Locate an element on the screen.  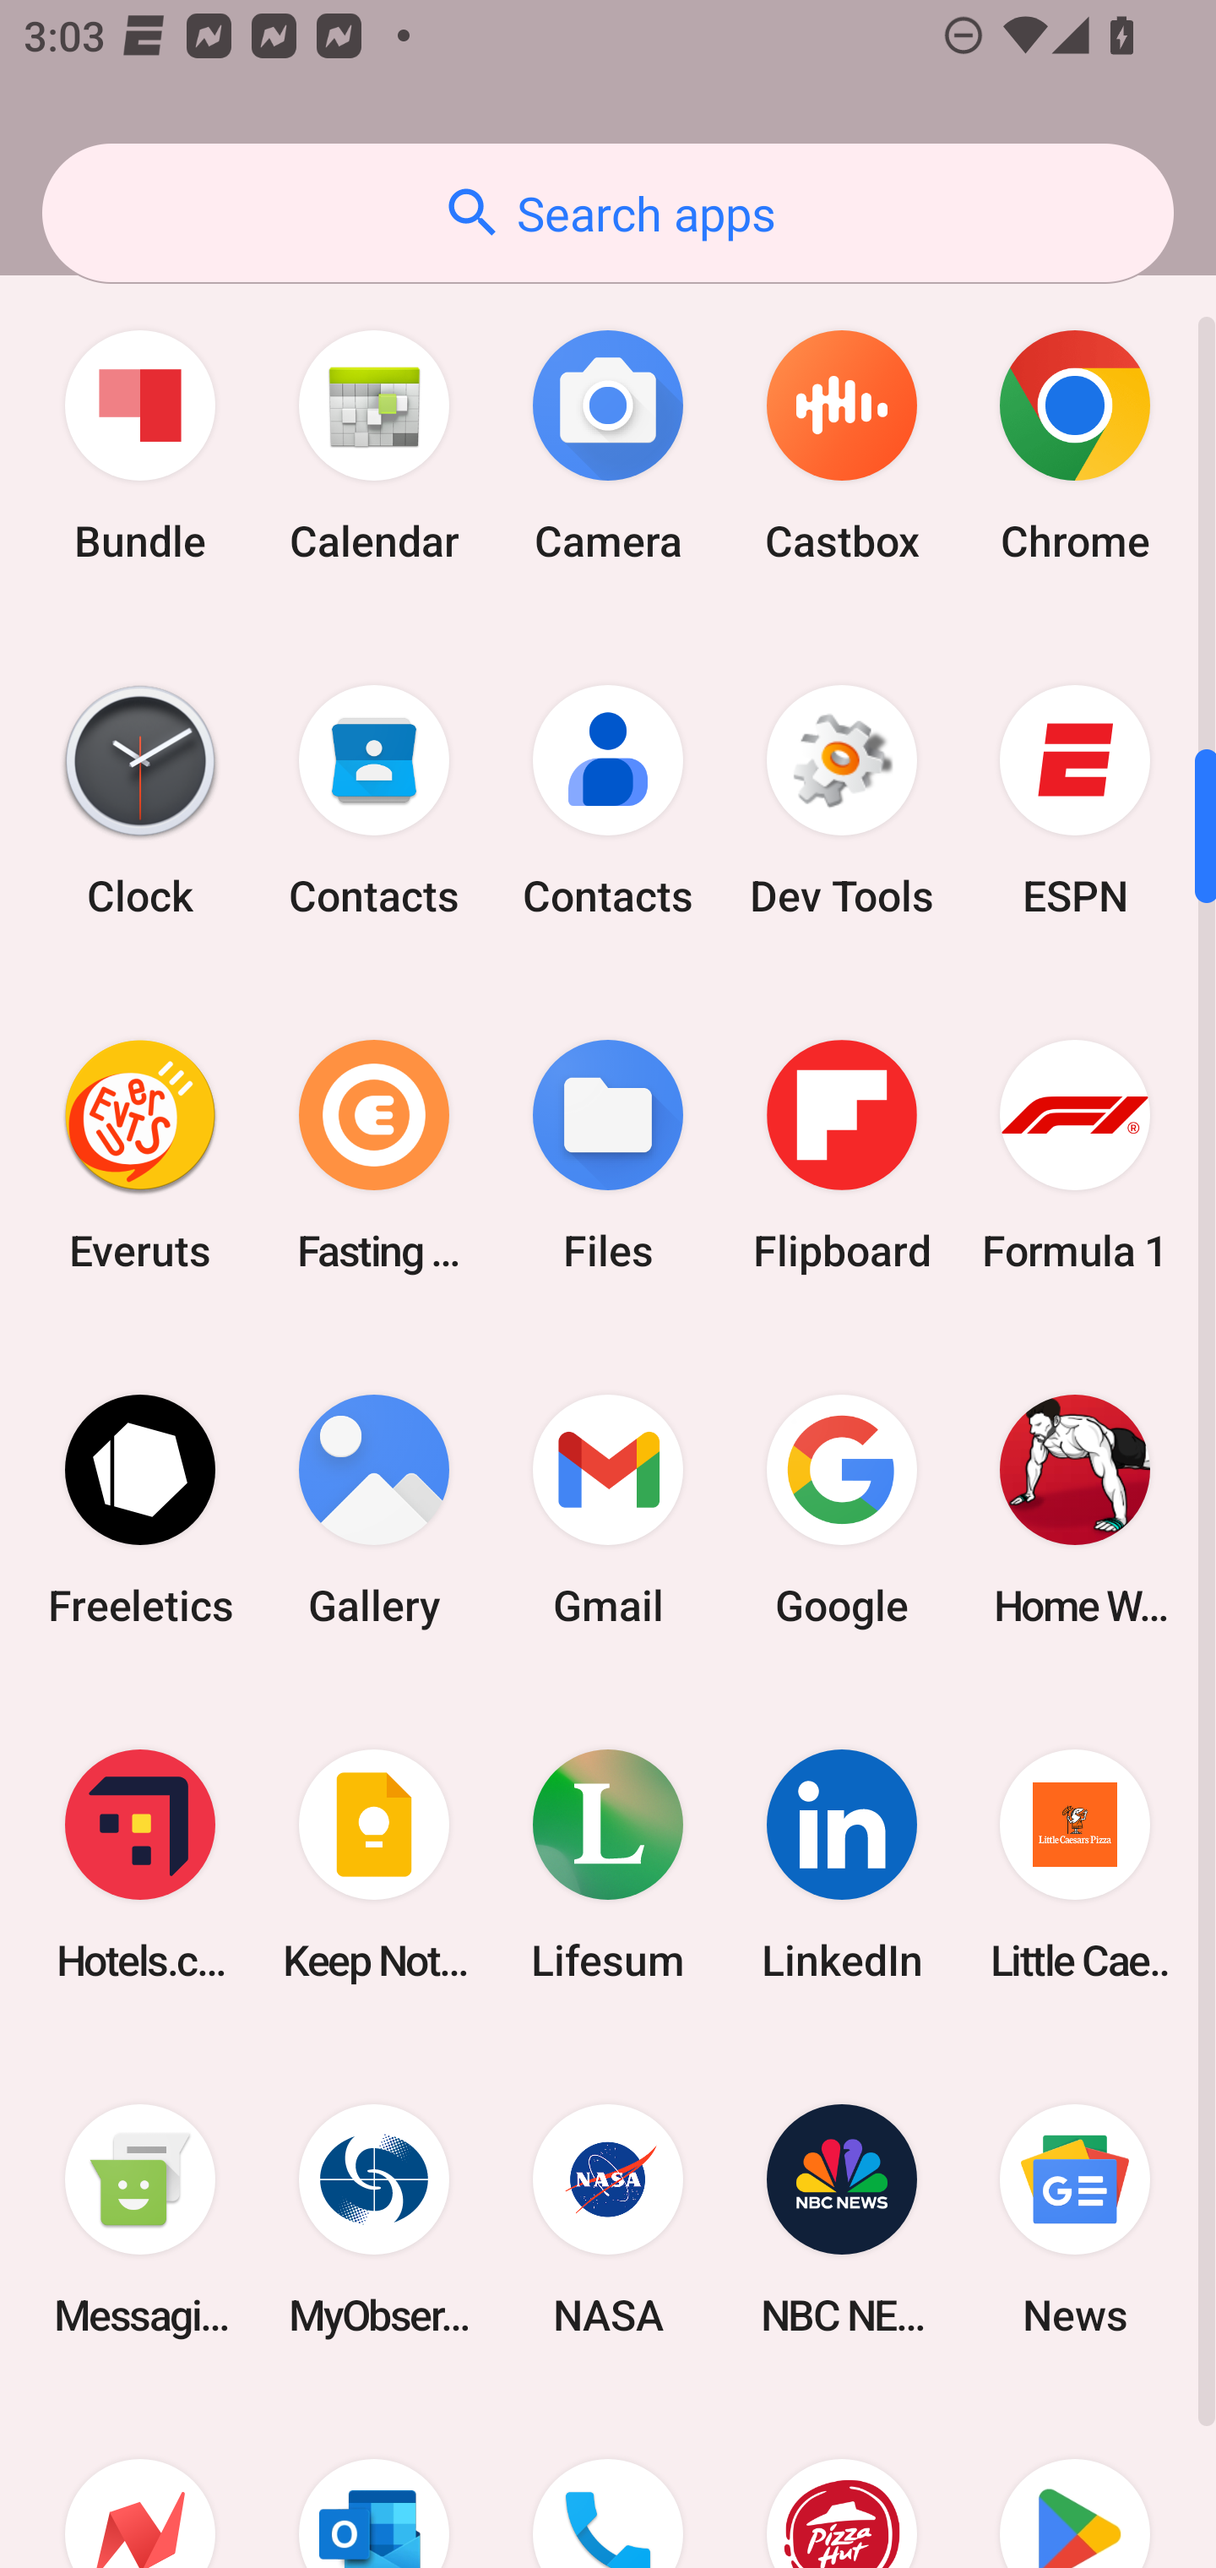
Hotels.com is located at coordinates (140, 1863).